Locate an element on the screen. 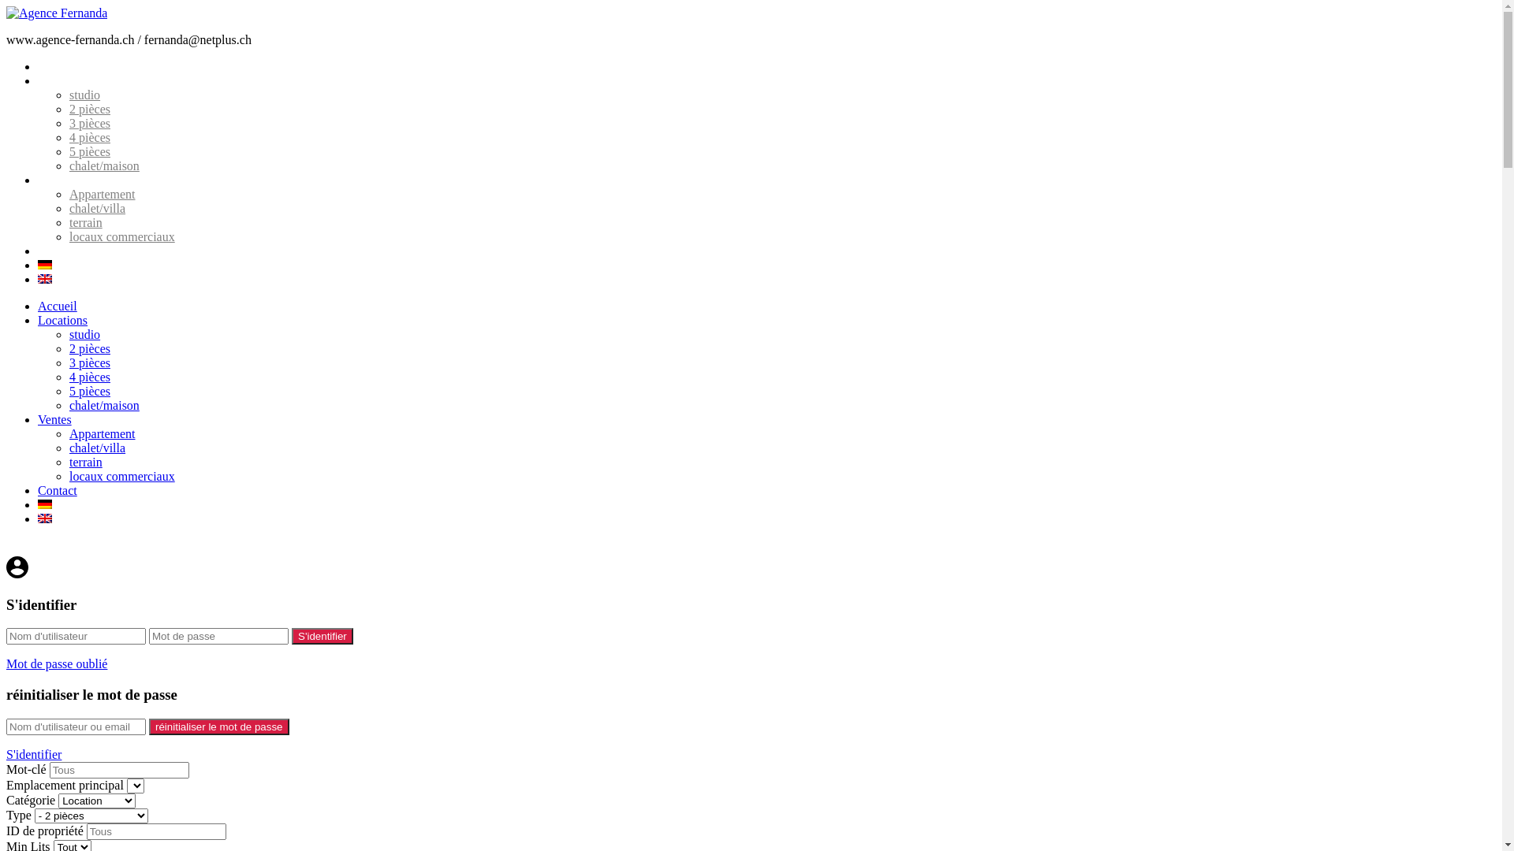 This screenshot has width=1514, height=851. chalet/maison is located at coordinates (104, 165).